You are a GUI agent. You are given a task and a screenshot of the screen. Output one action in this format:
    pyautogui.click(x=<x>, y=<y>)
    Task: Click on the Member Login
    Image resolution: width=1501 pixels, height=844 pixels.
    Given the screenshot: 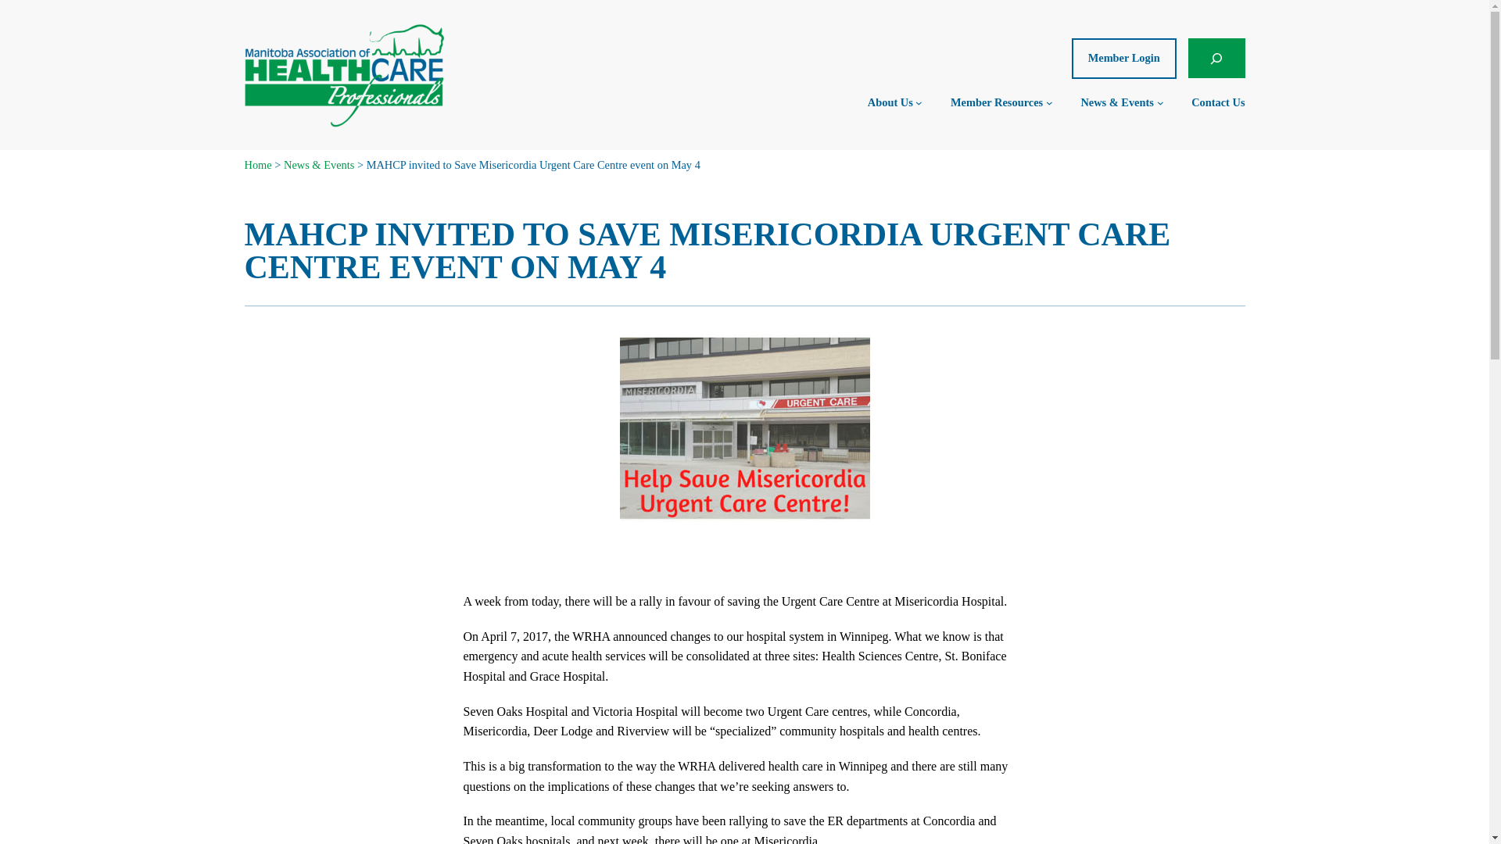 What is the action you would take?
    pyautogui.click(x=1124, y=58)
    